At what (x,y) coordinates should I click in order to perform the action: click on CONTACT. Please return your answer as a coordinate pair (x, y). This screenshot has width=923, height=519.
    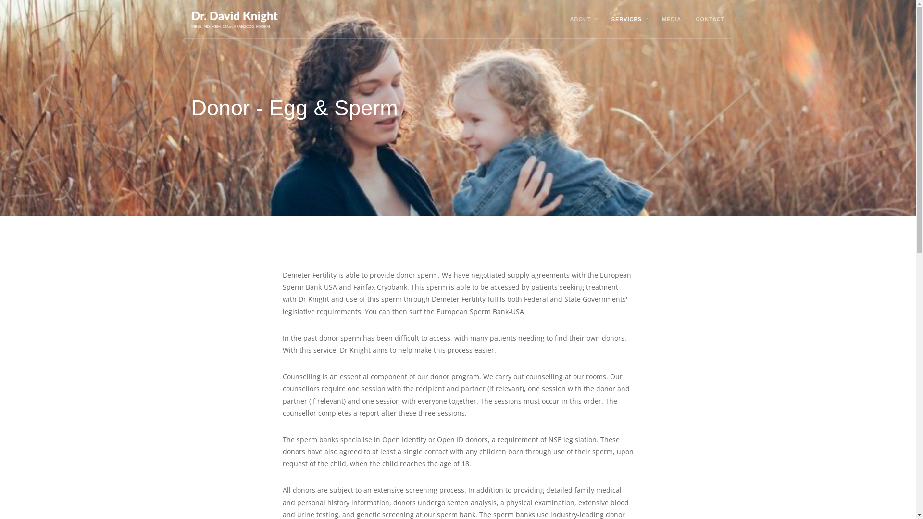
    Looking at the image, I should click on (711, 19).